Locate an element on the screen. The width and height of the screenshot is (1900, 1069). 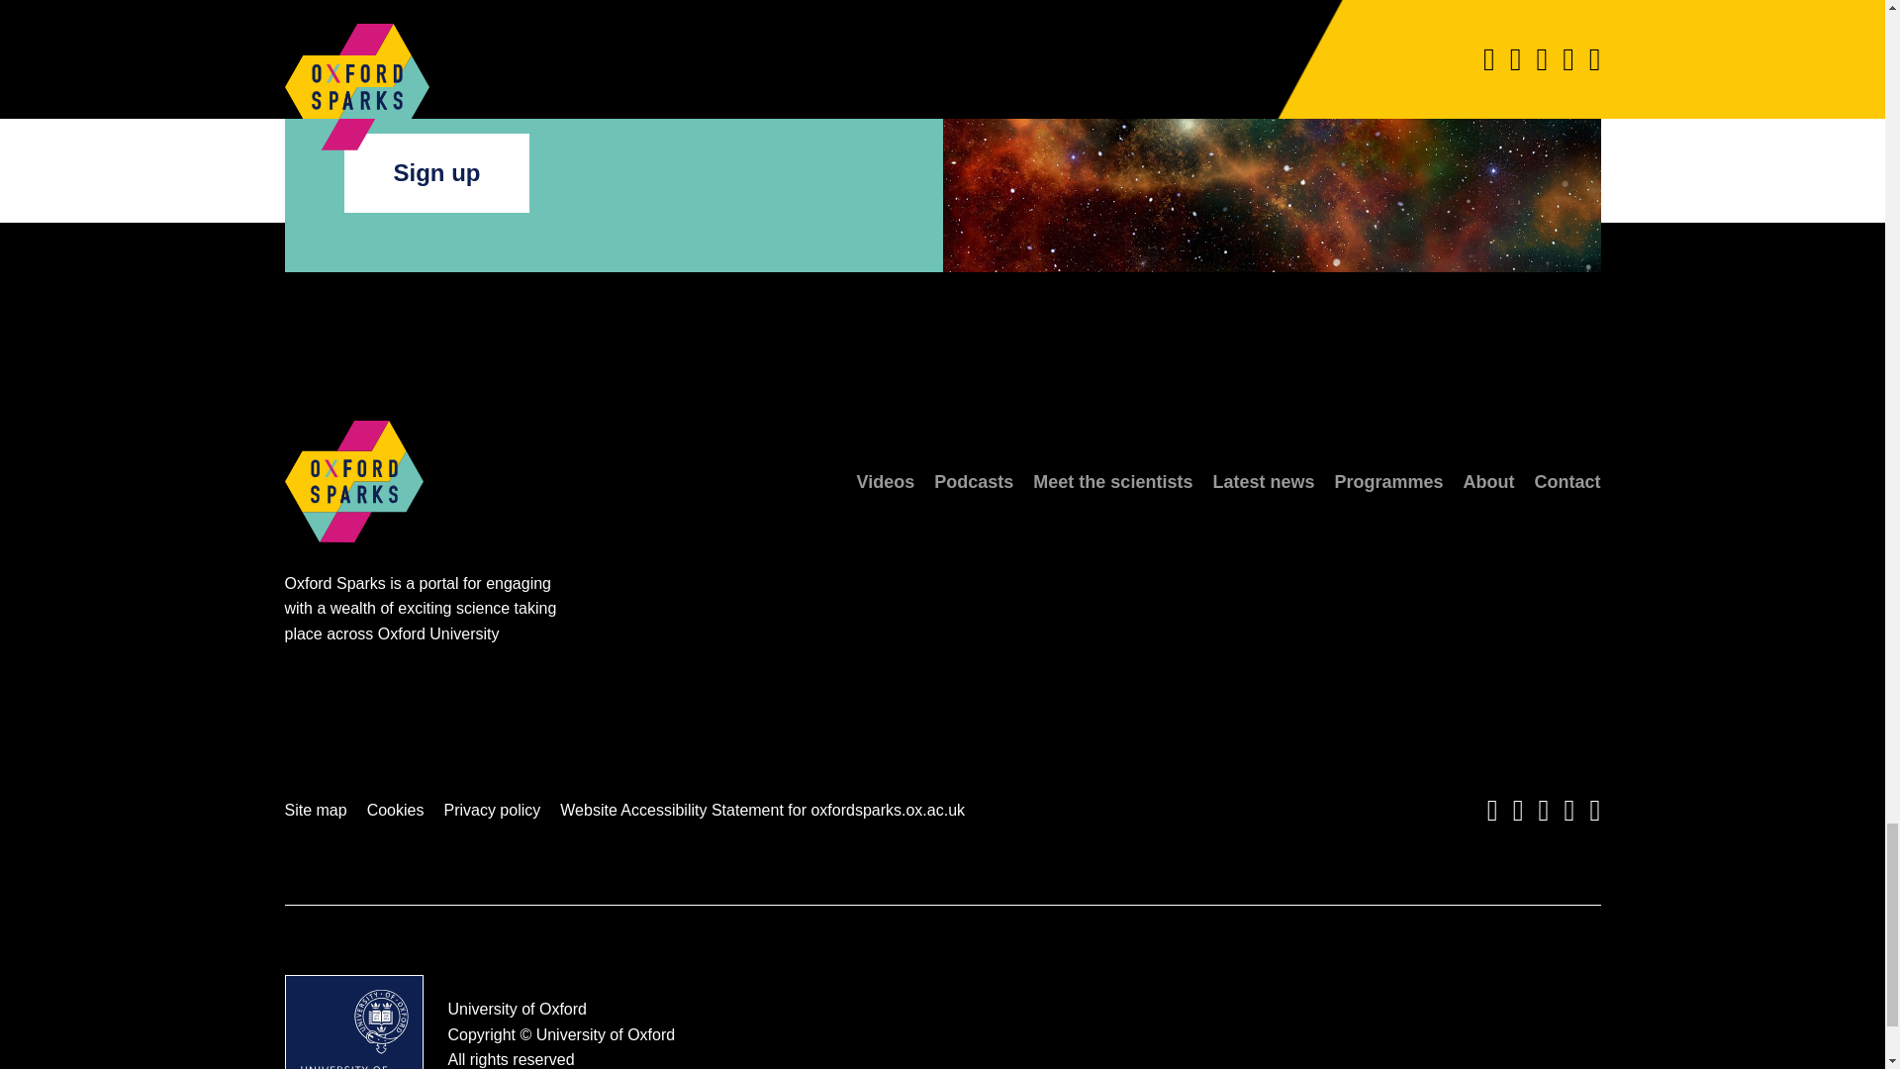
Programmes is located at coordinates (1387, 481).